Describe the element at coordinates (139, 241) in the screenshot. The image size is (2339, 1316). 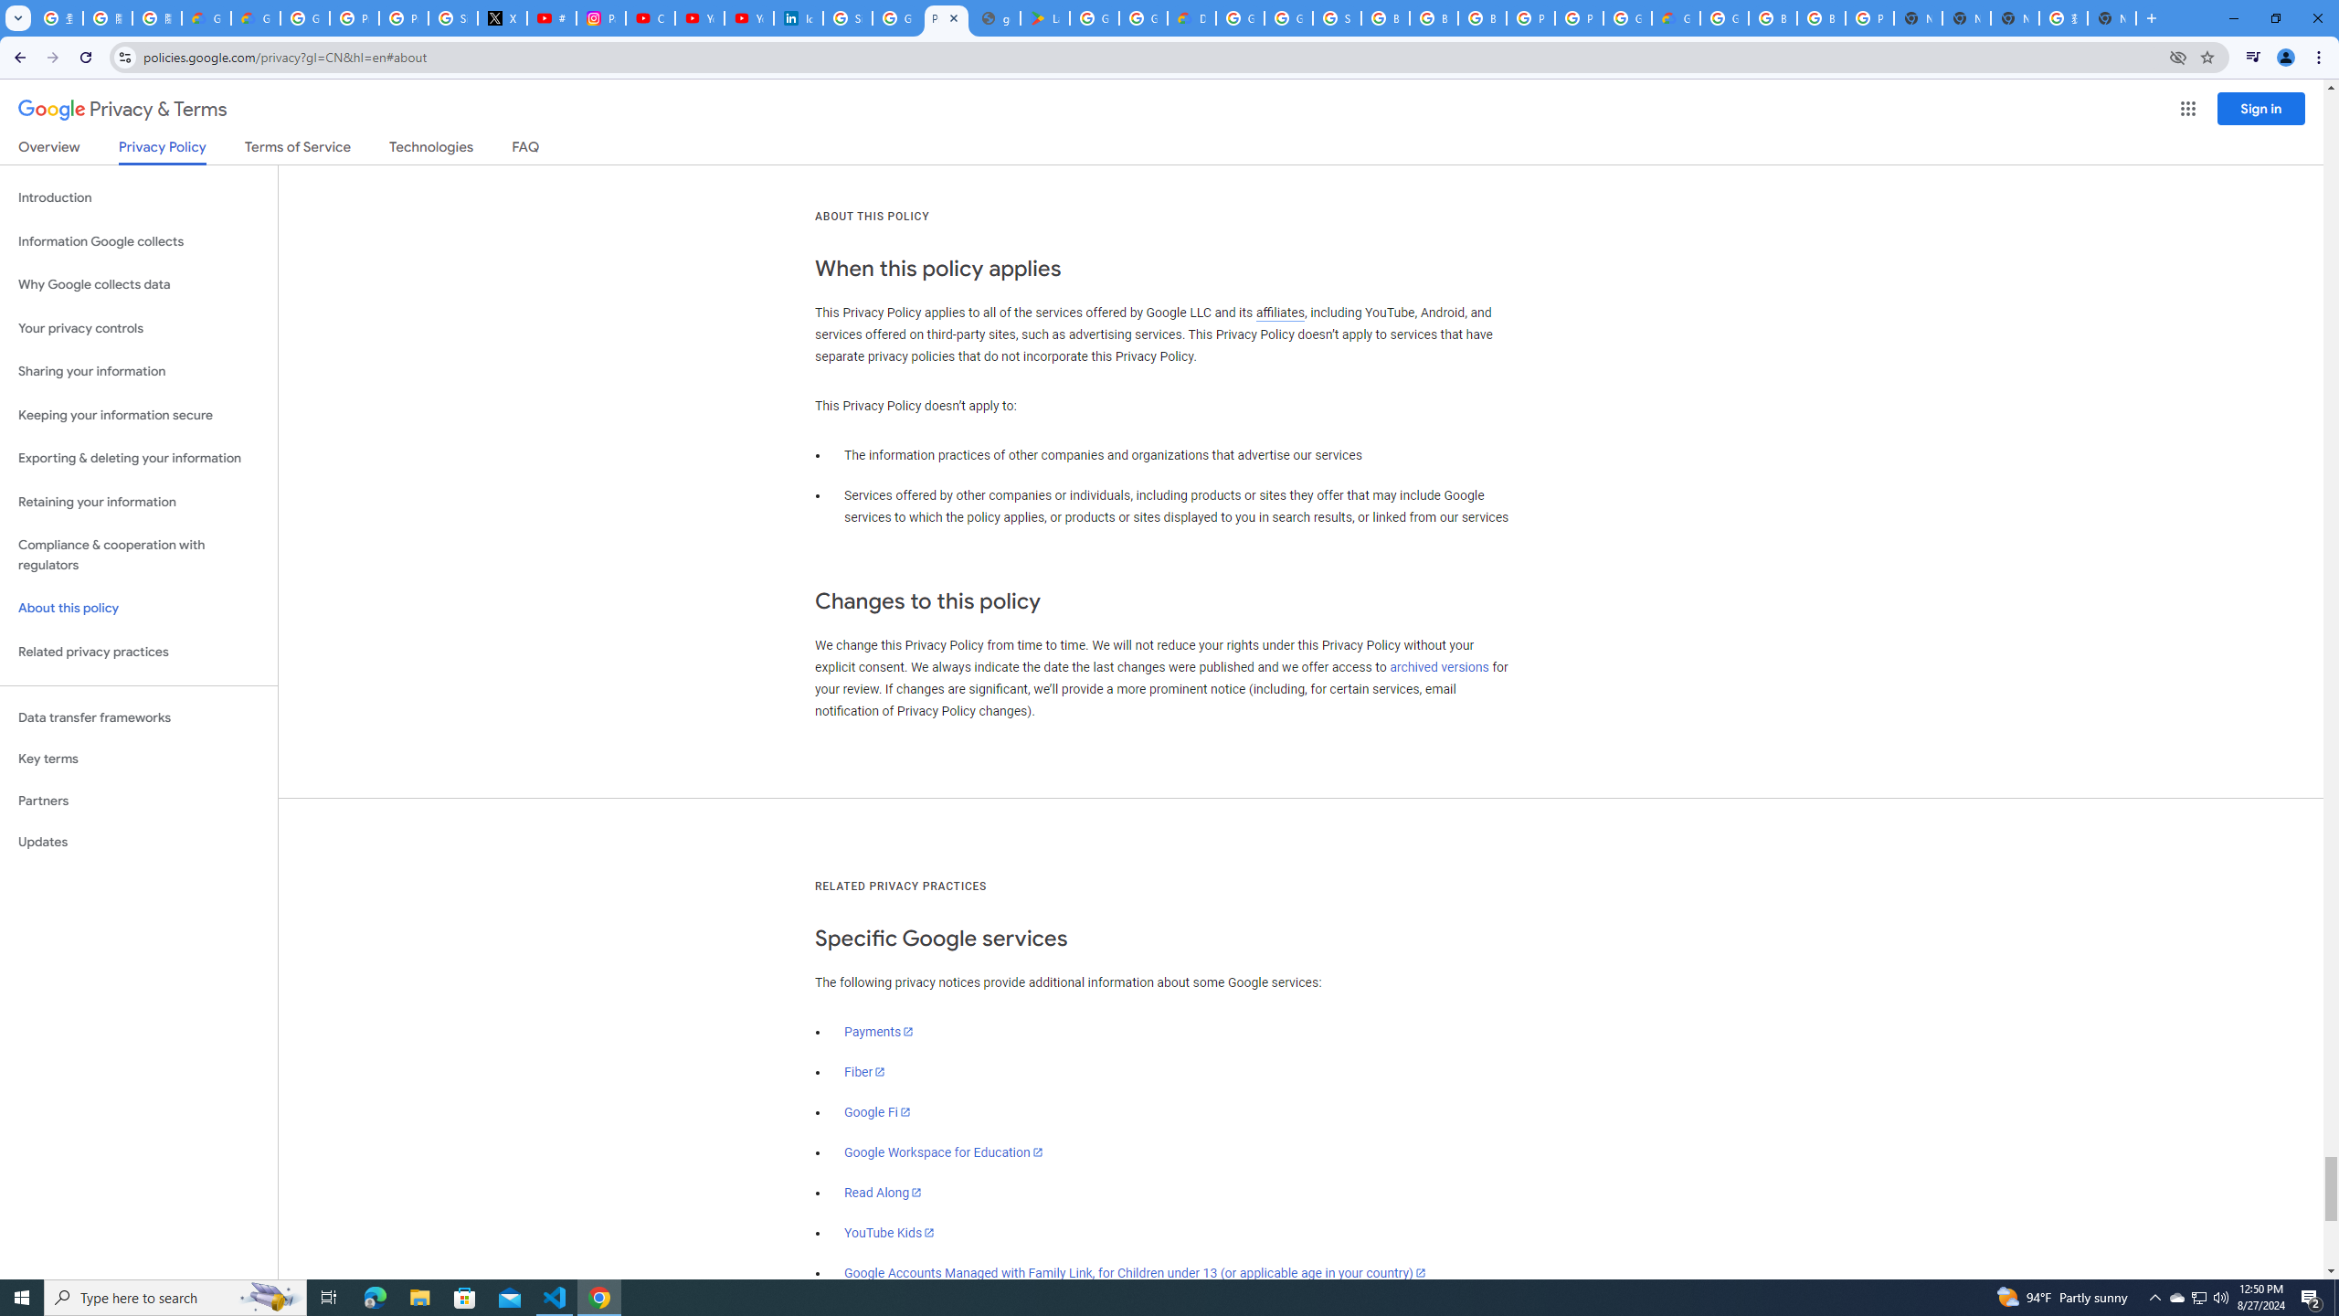
I see `Information Google collects` at that location.